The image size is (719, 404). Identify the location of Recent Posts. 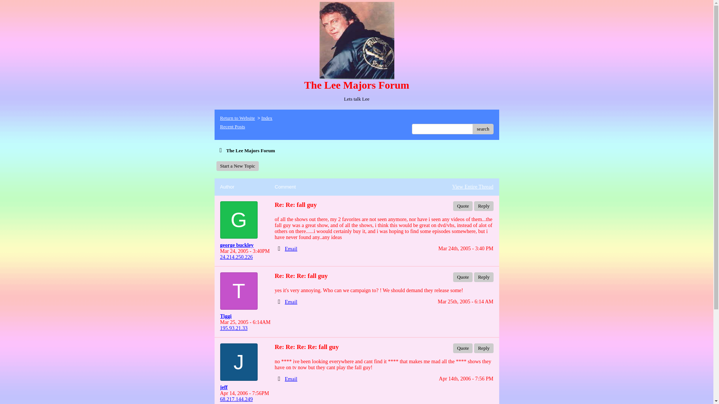
(232, 126).